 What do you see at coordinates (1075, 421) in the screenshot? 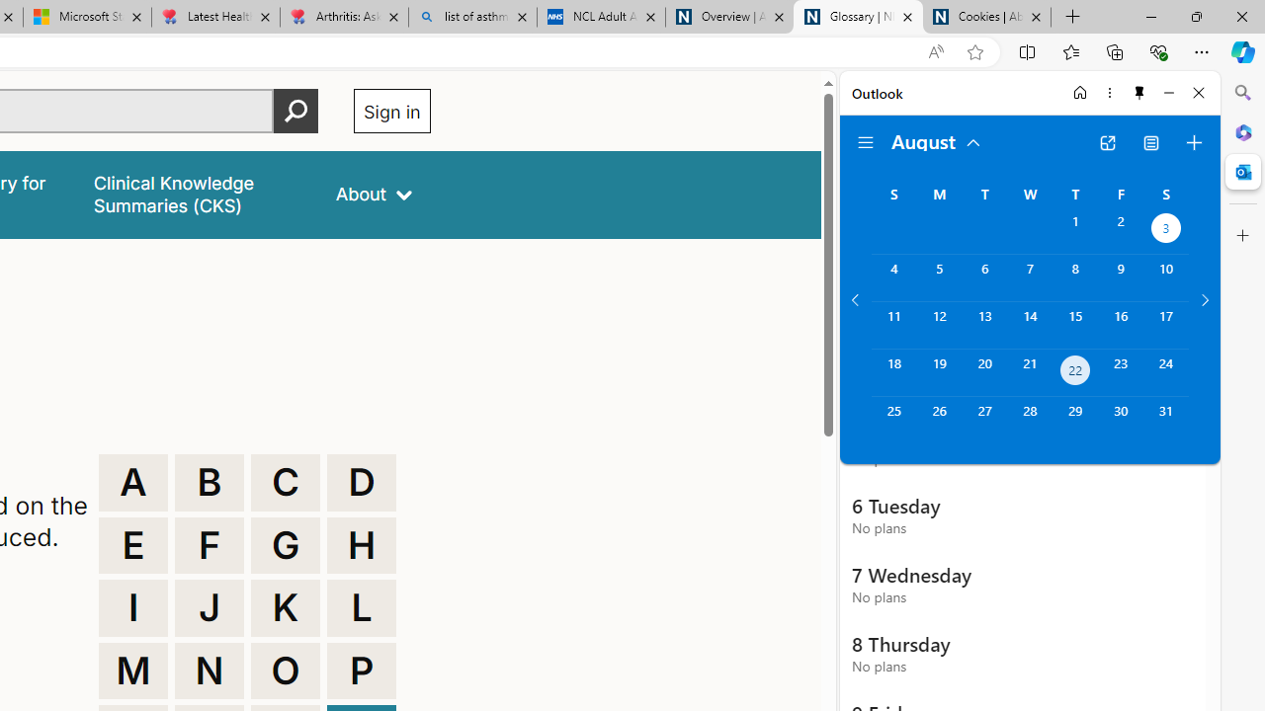
I see `Thursday, August 29, 2024. ` at bounding box center [1075, 421].